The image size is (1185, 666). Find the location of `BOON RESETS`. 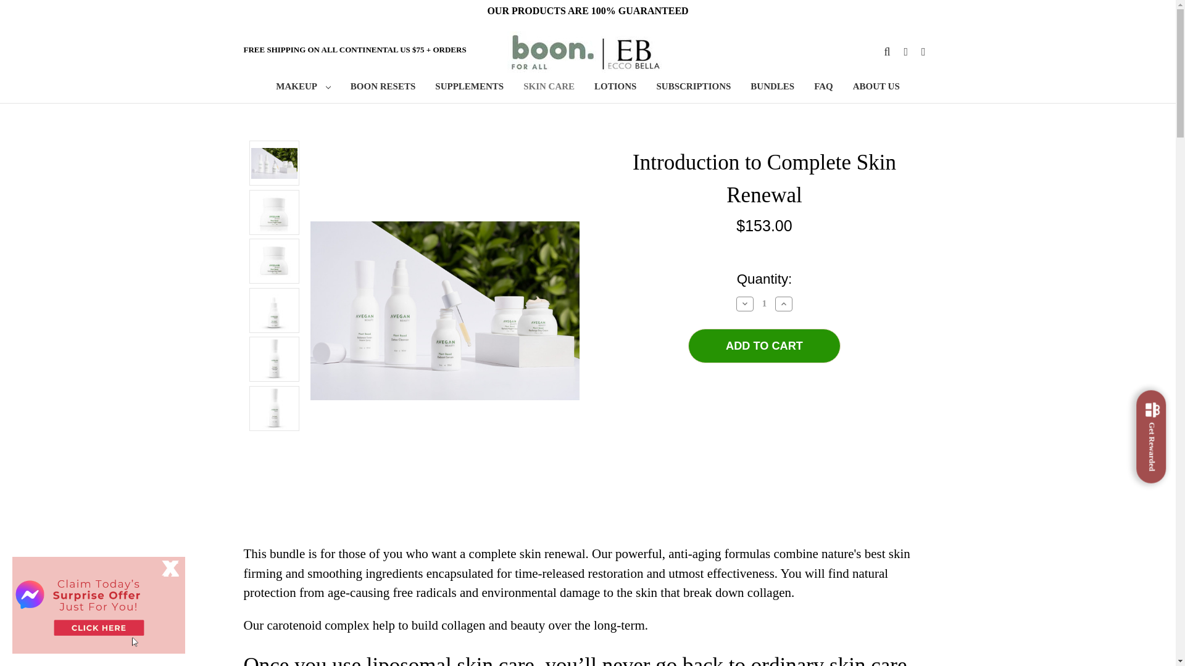

BOON RESETS is located at coordinates (383, 88).